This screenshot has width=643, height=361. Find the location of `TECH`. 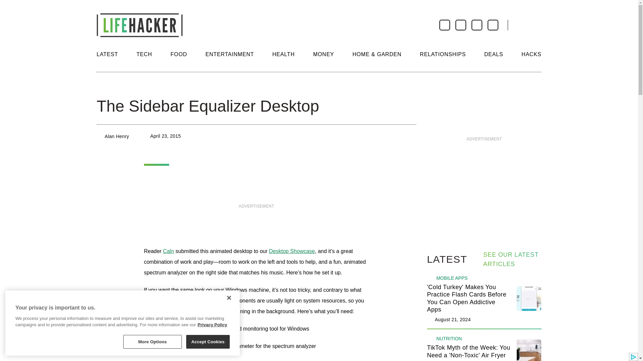

TECH is located at coordinates (144, 54).